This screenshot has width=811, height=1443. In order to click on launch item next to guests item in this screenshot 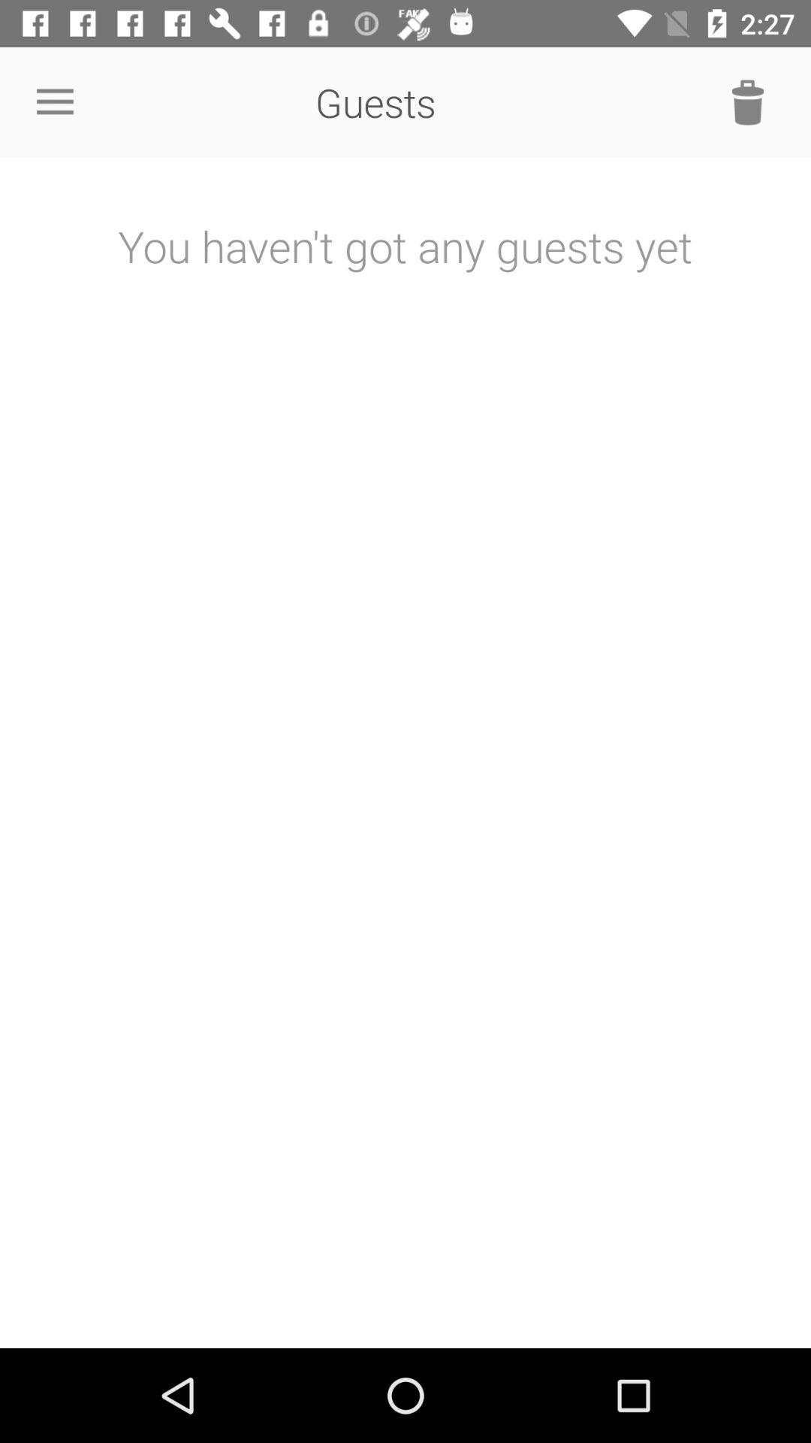, I will do `click(55, 102)`.